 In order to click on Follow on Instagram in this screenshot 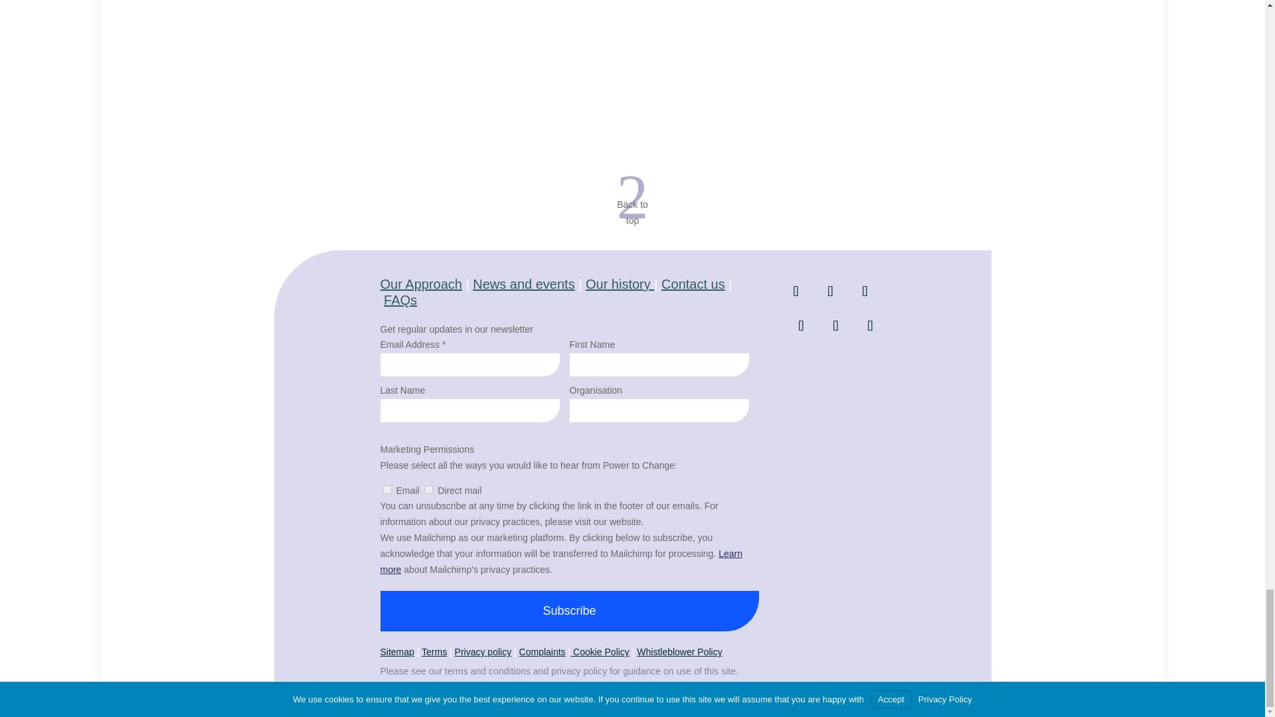, I will do `click(801, 325)`.